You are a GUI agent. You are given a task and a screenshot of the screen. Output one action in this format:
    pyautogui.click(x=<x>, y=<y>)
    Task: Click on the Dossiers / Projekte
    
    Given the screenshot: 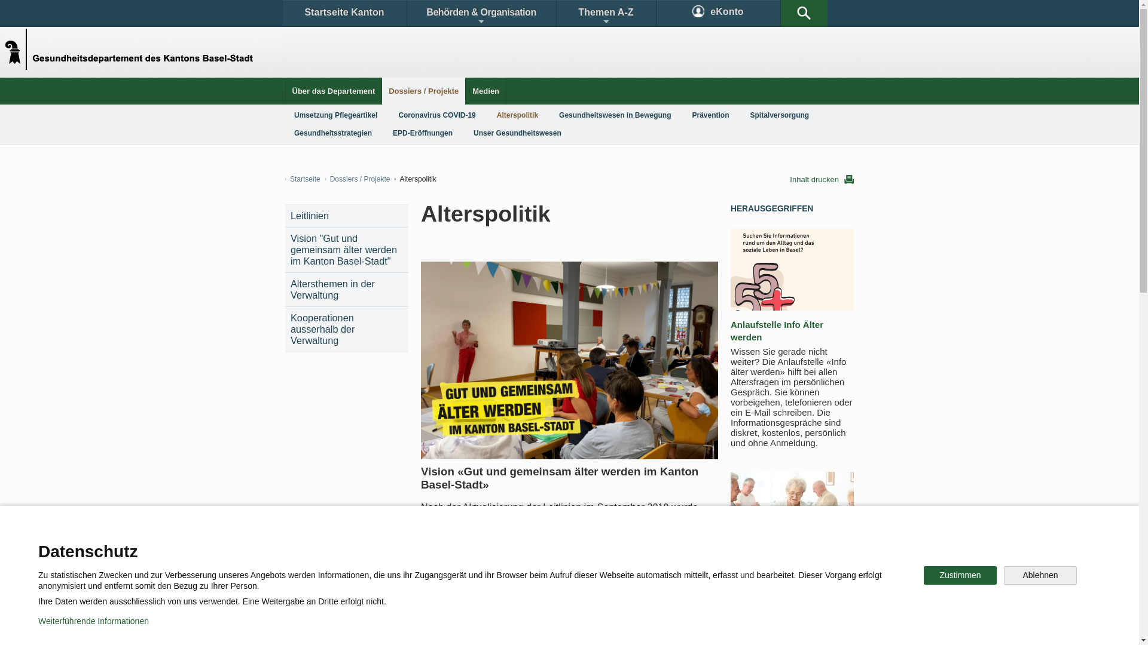 What is the action you would take?
    pyautogui.click(x=358, y=179)
    